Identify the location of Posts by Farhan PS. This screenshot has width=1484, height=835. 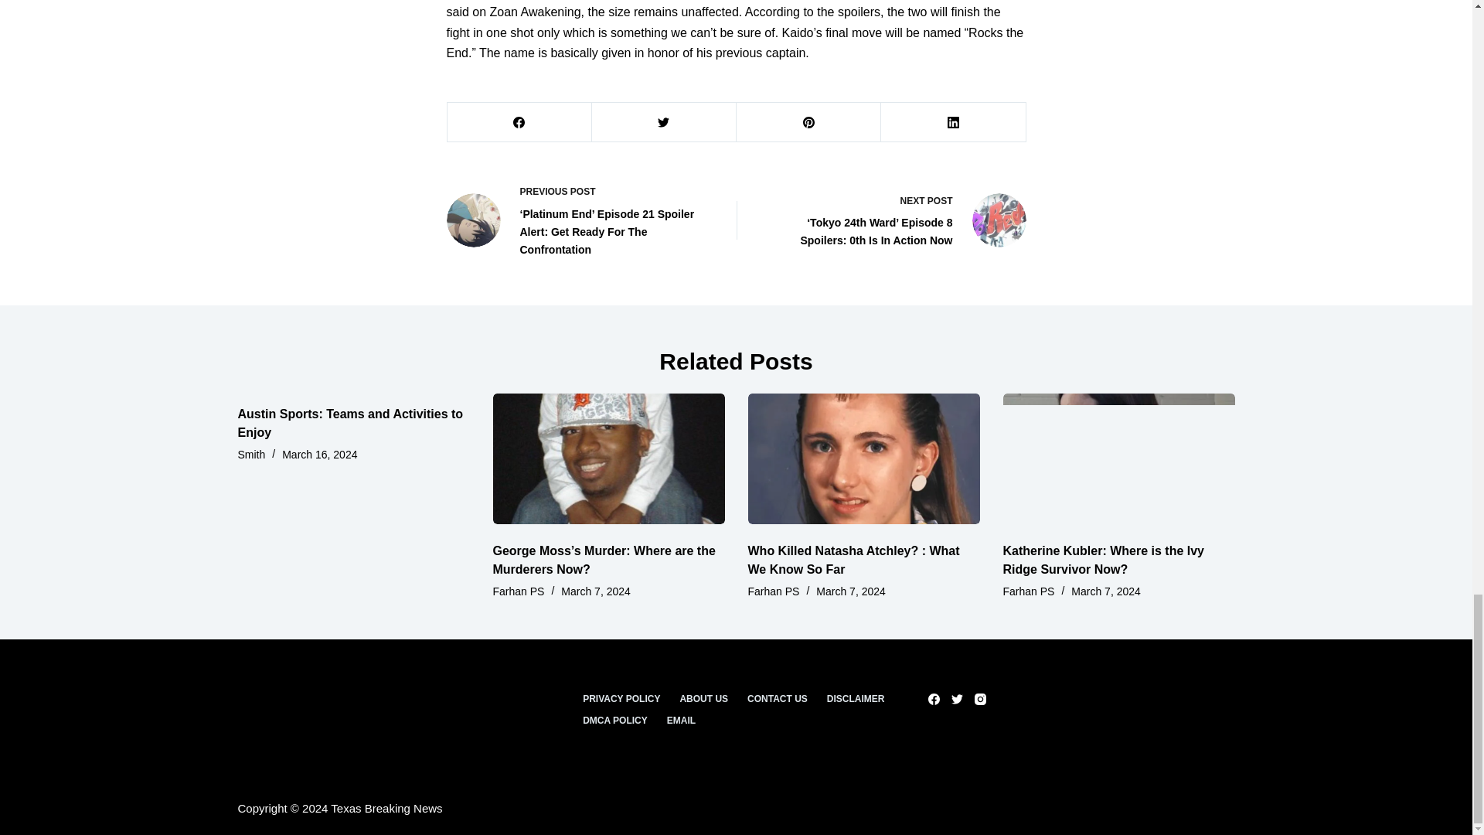
(1029, 591).